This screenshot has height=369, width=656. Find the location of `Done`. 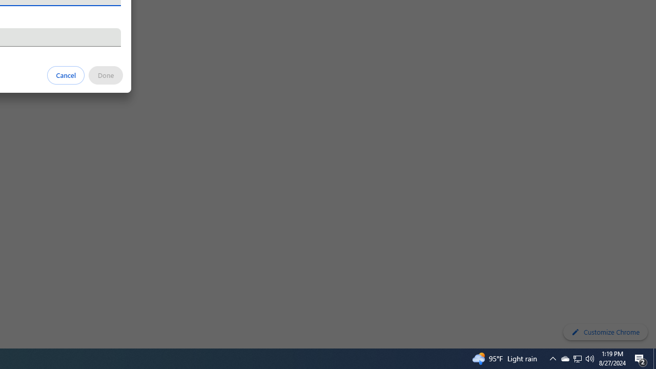

Done is located at coordinates (106, 75).